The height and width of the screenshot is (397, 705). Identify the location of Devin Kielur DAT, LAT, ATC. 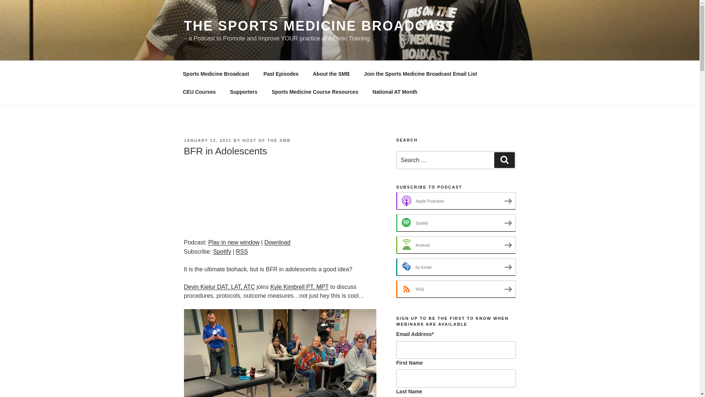
(219, 287).